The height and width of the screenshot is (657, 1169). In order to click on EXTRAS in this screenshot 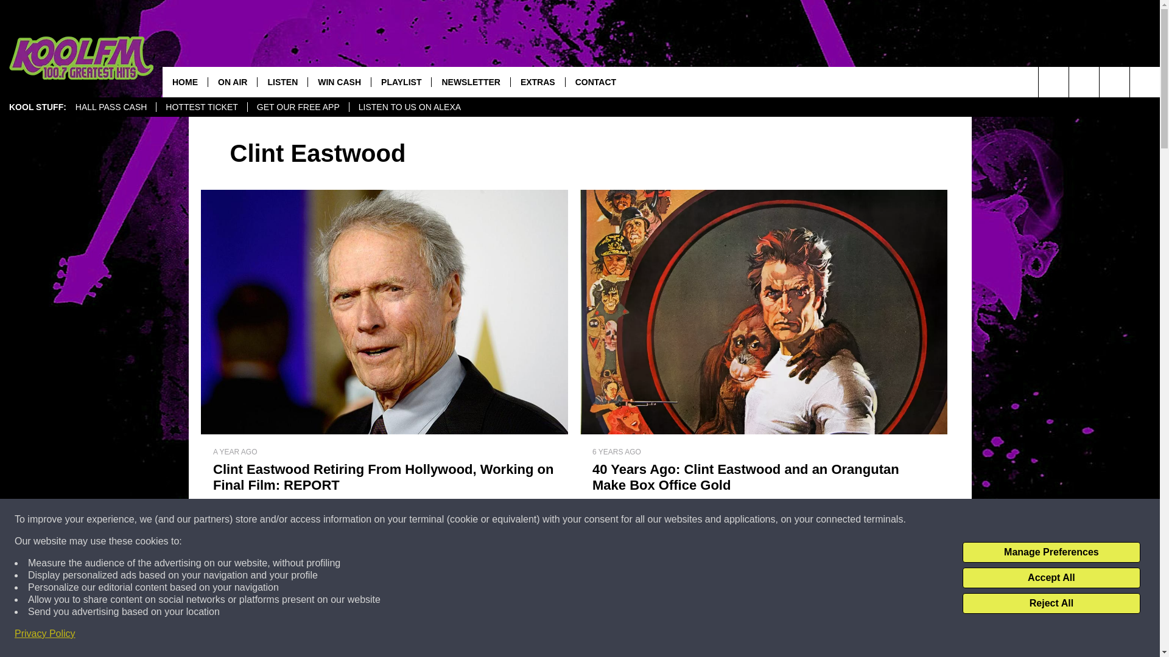, I will do `click(537, 82)`.